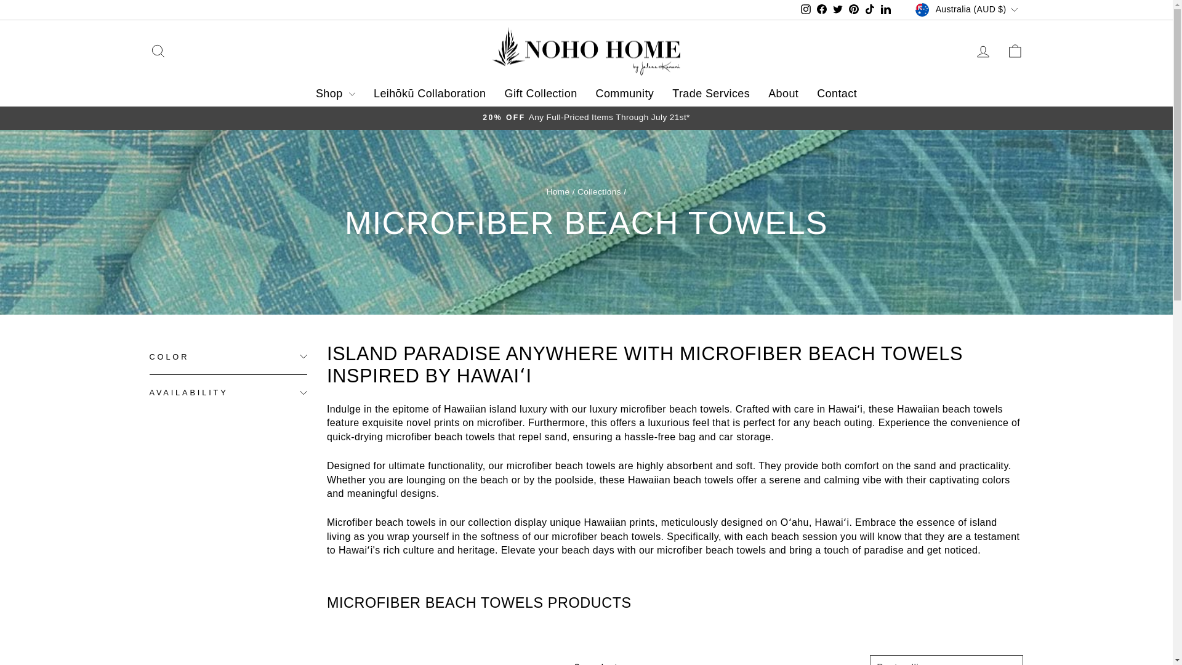 This screenshot has height=665, width=1182. I want to click on NOHO HOME on LinkedIn, so click(885, 10).